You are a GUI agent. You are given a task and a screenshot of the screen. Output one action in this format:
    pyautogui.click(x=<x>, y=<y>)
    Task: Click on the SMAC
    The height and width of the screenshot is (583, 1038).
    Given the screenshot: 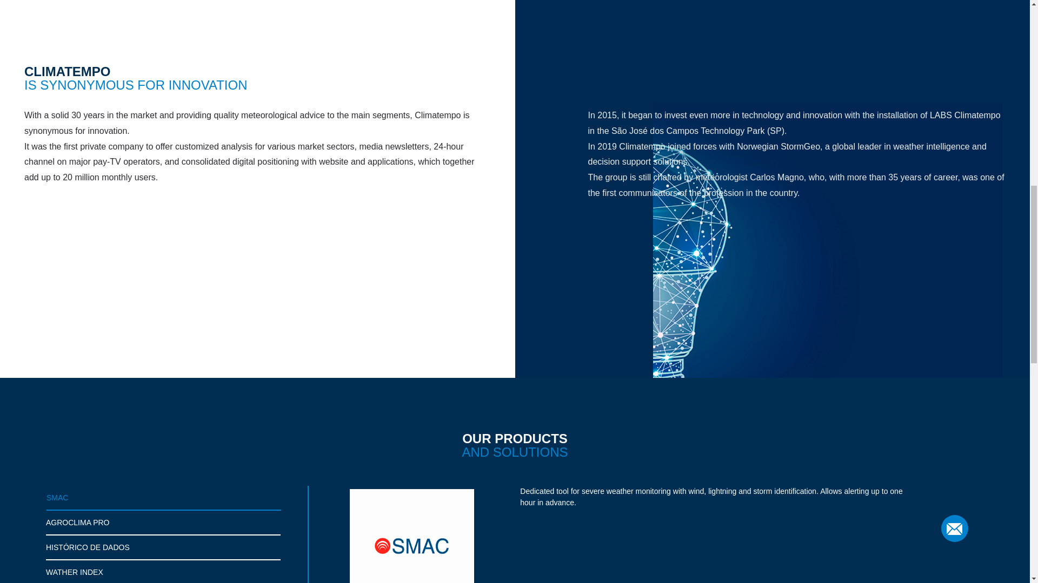 What is the action you would take?
    pyautogui.click(x=165, y=498)
    